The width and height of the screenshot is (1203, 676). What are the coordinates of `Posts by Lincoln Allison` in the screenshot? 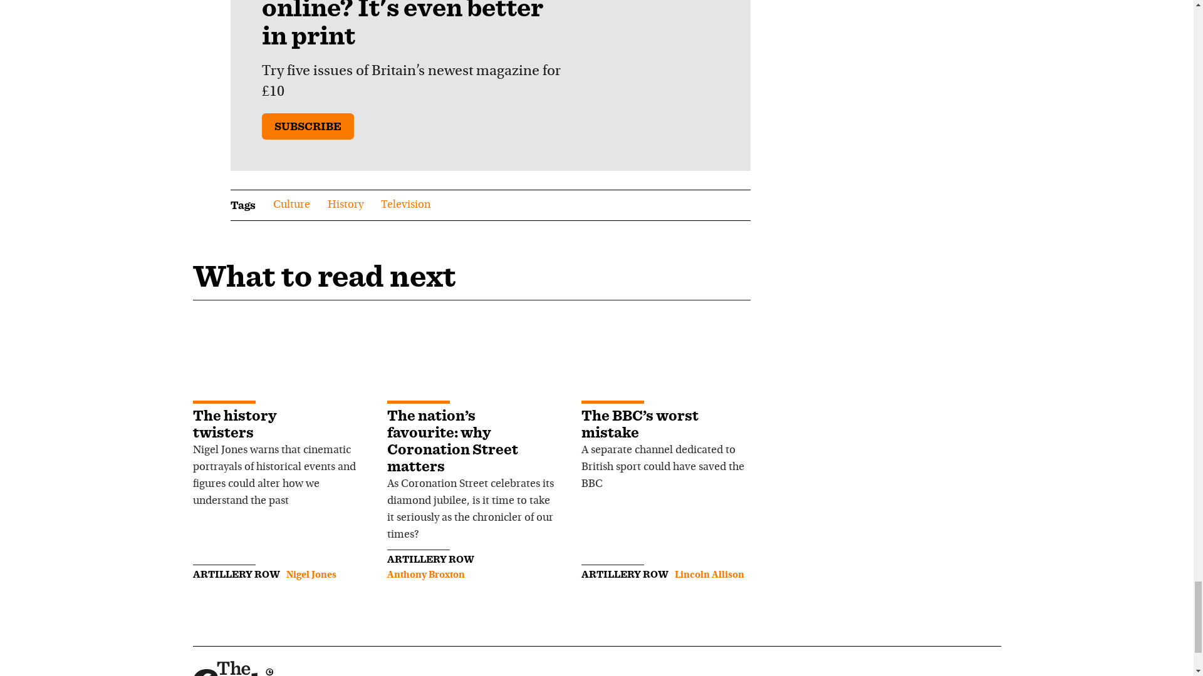 It's located at (708, 575).